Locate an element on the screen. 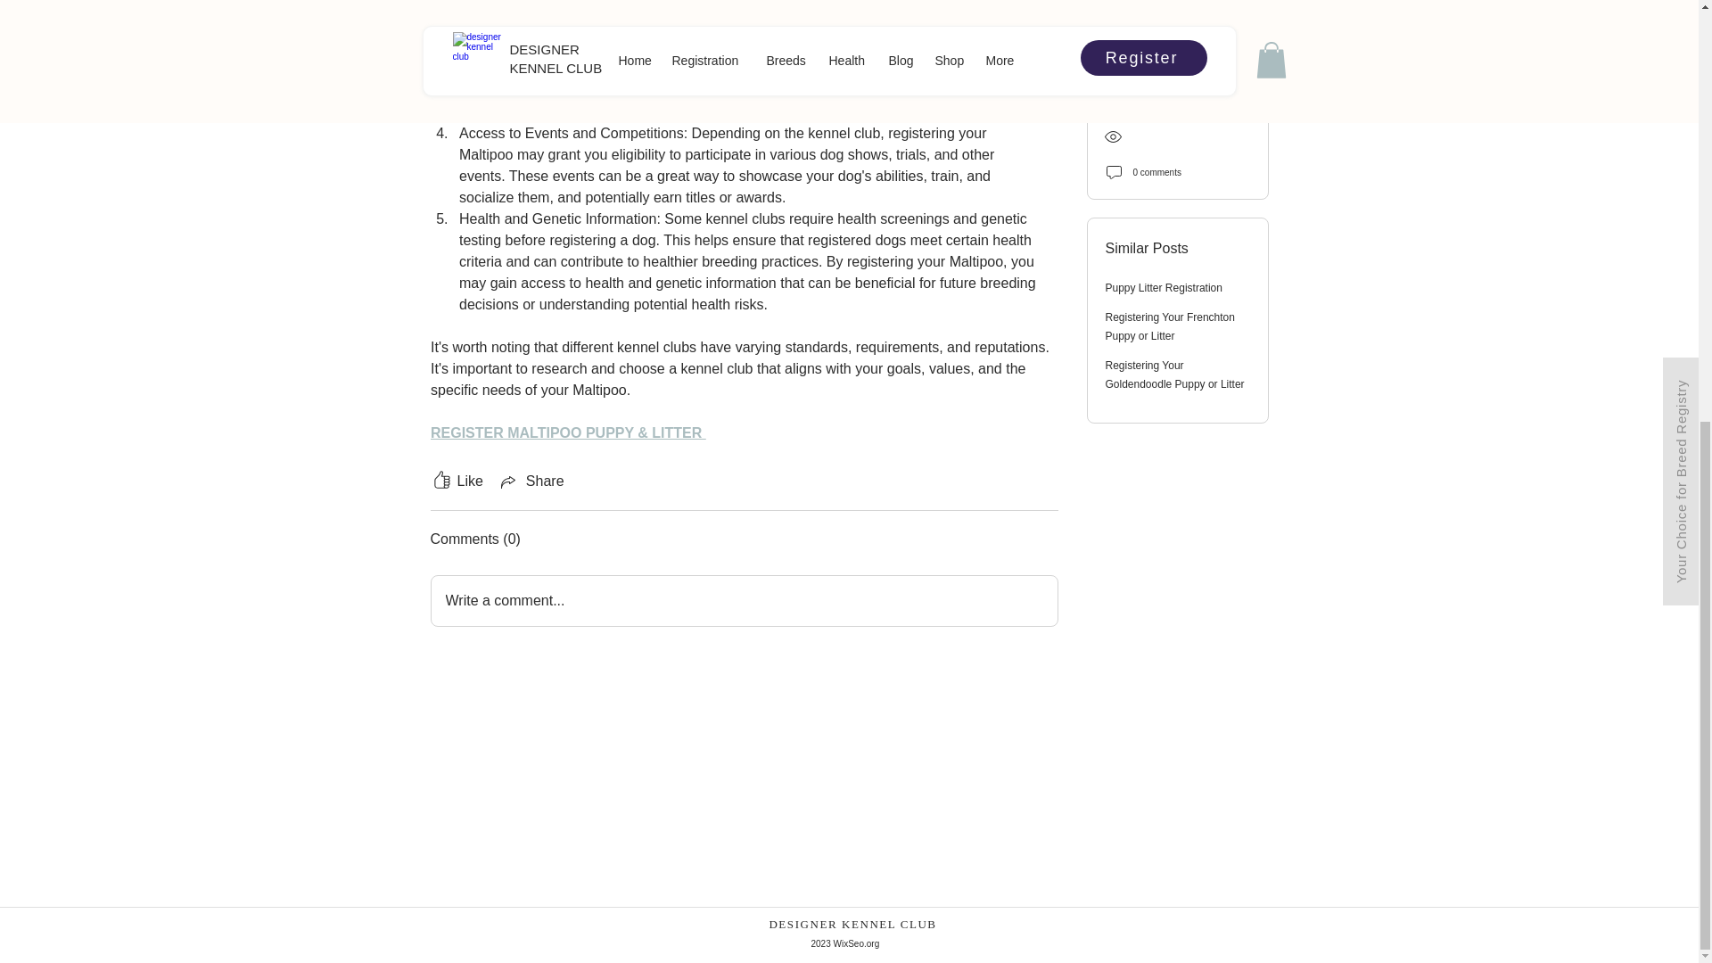  2023 WixSeo.org is located at coordinates (845, 198).